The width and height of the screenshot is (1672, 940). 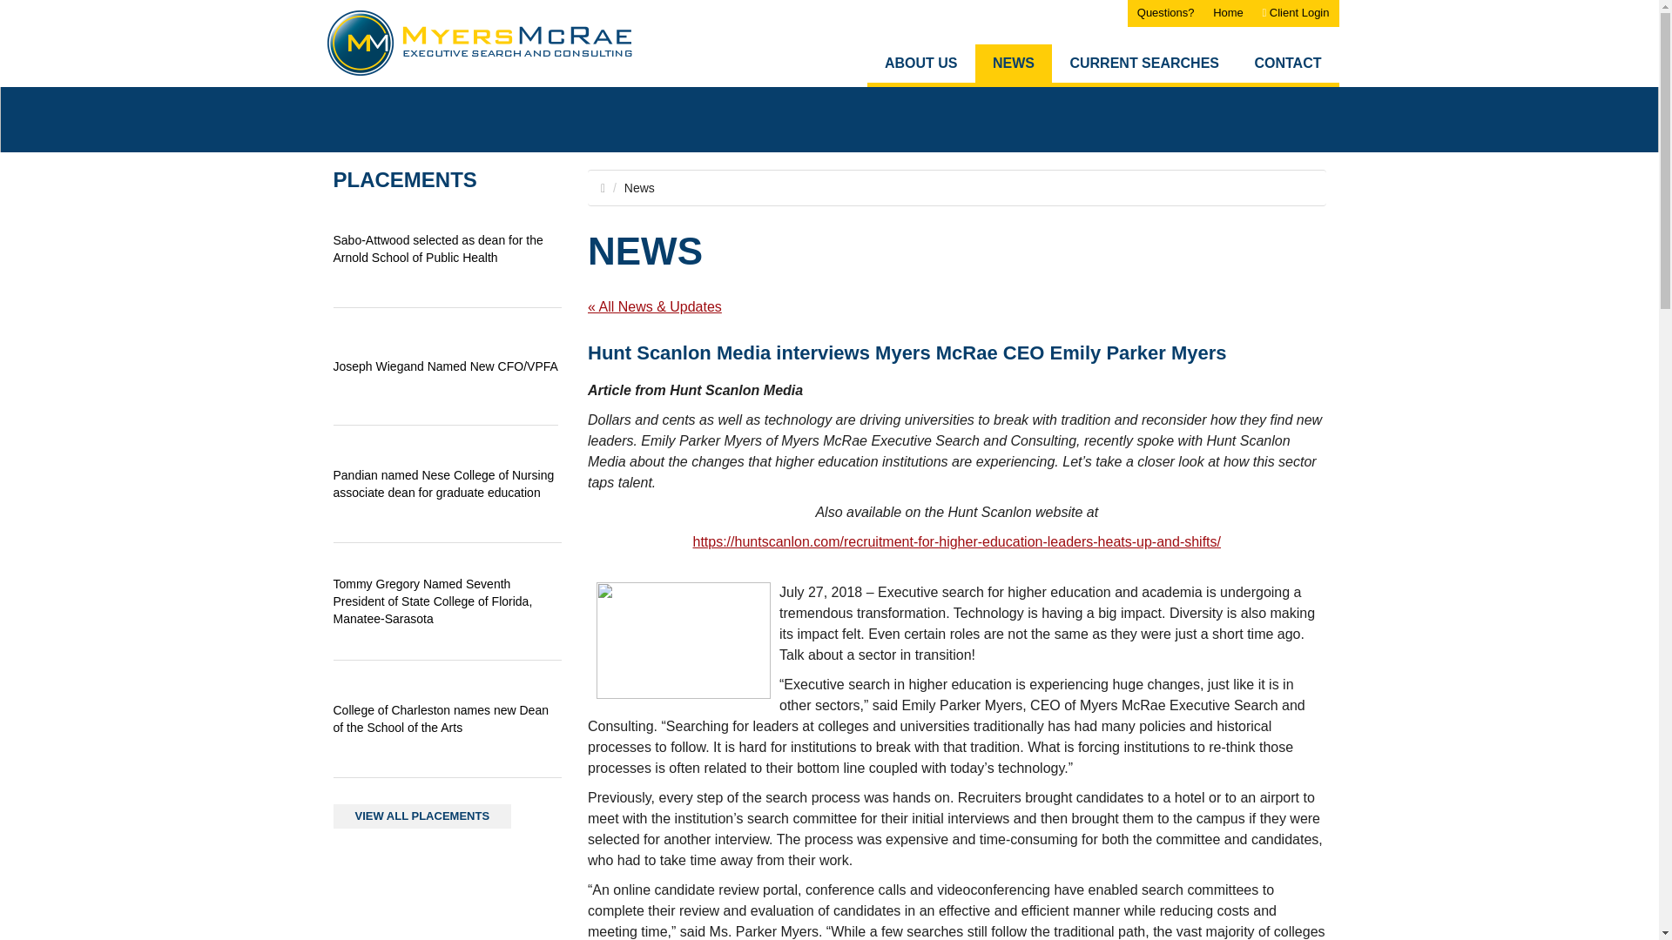 I want to click on NEWS, so click(x=1013, y=65).